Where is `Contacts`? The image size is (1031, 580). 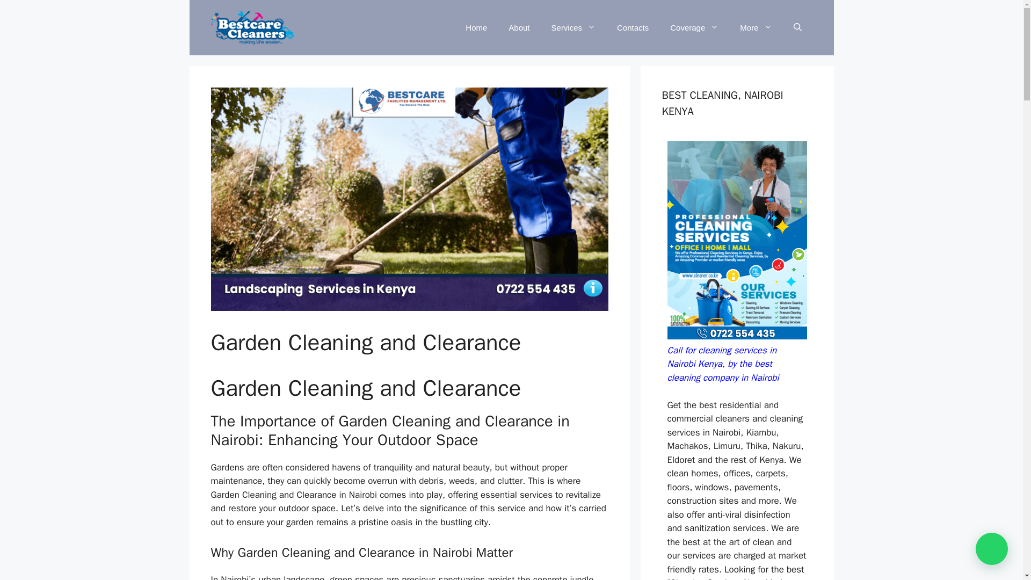 Contacts is located at coordinates (633, 28).